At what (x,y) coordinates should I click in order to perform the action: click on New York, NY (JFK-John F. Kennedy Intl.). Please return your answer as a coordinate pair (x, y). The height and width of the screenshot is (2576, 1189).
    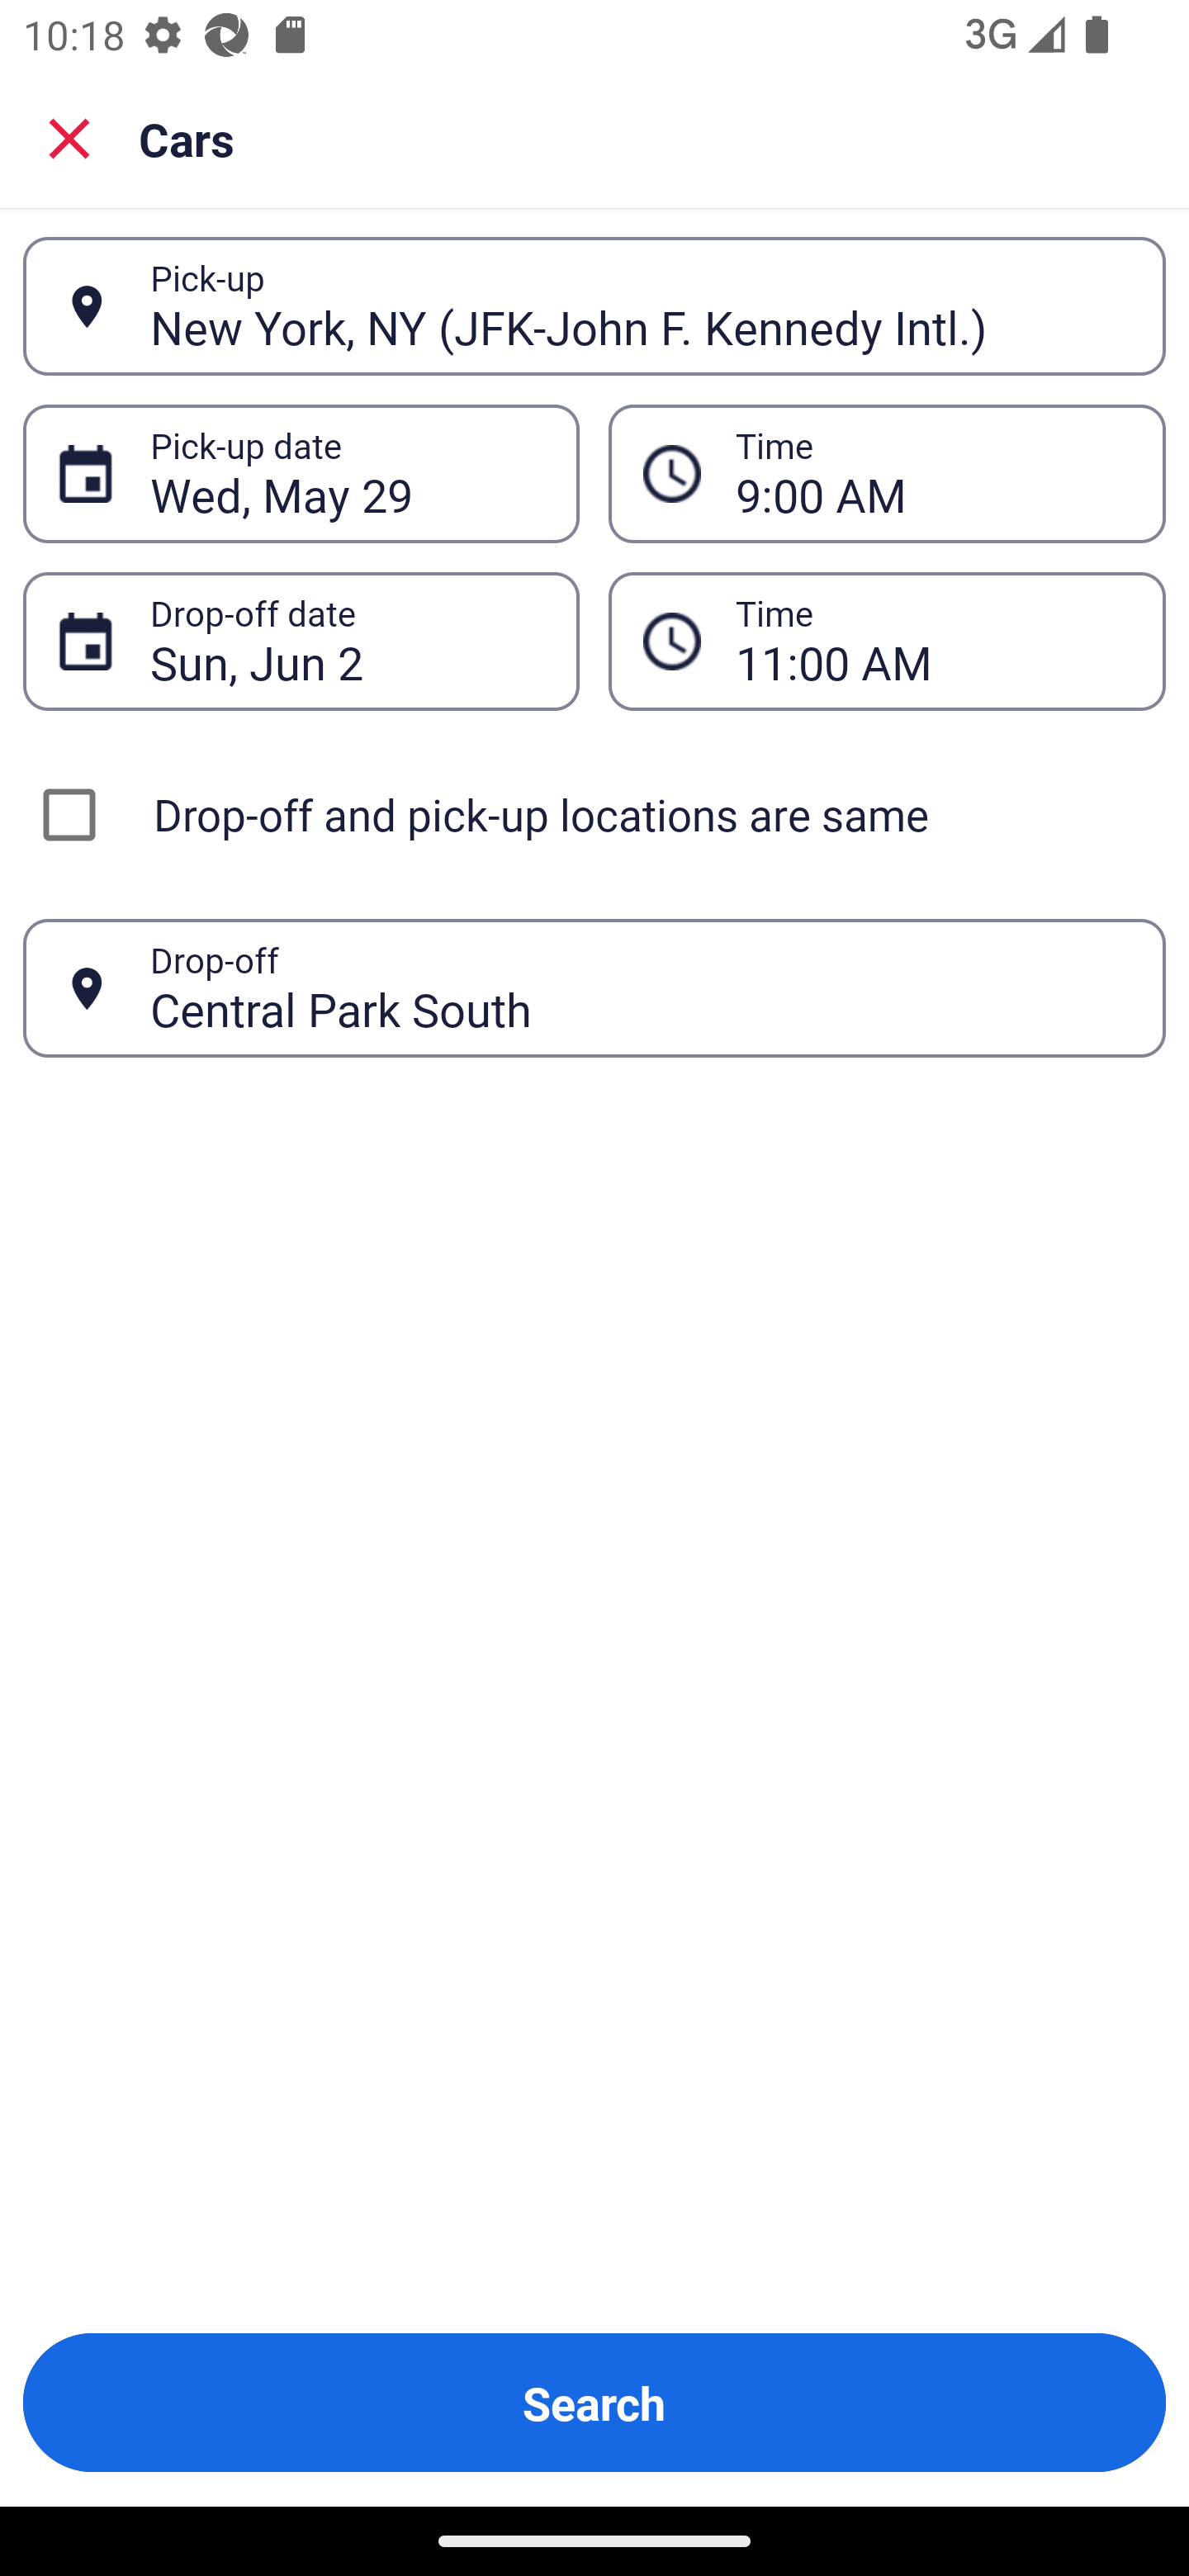
    Looking at the image, I should click on (640, 305).